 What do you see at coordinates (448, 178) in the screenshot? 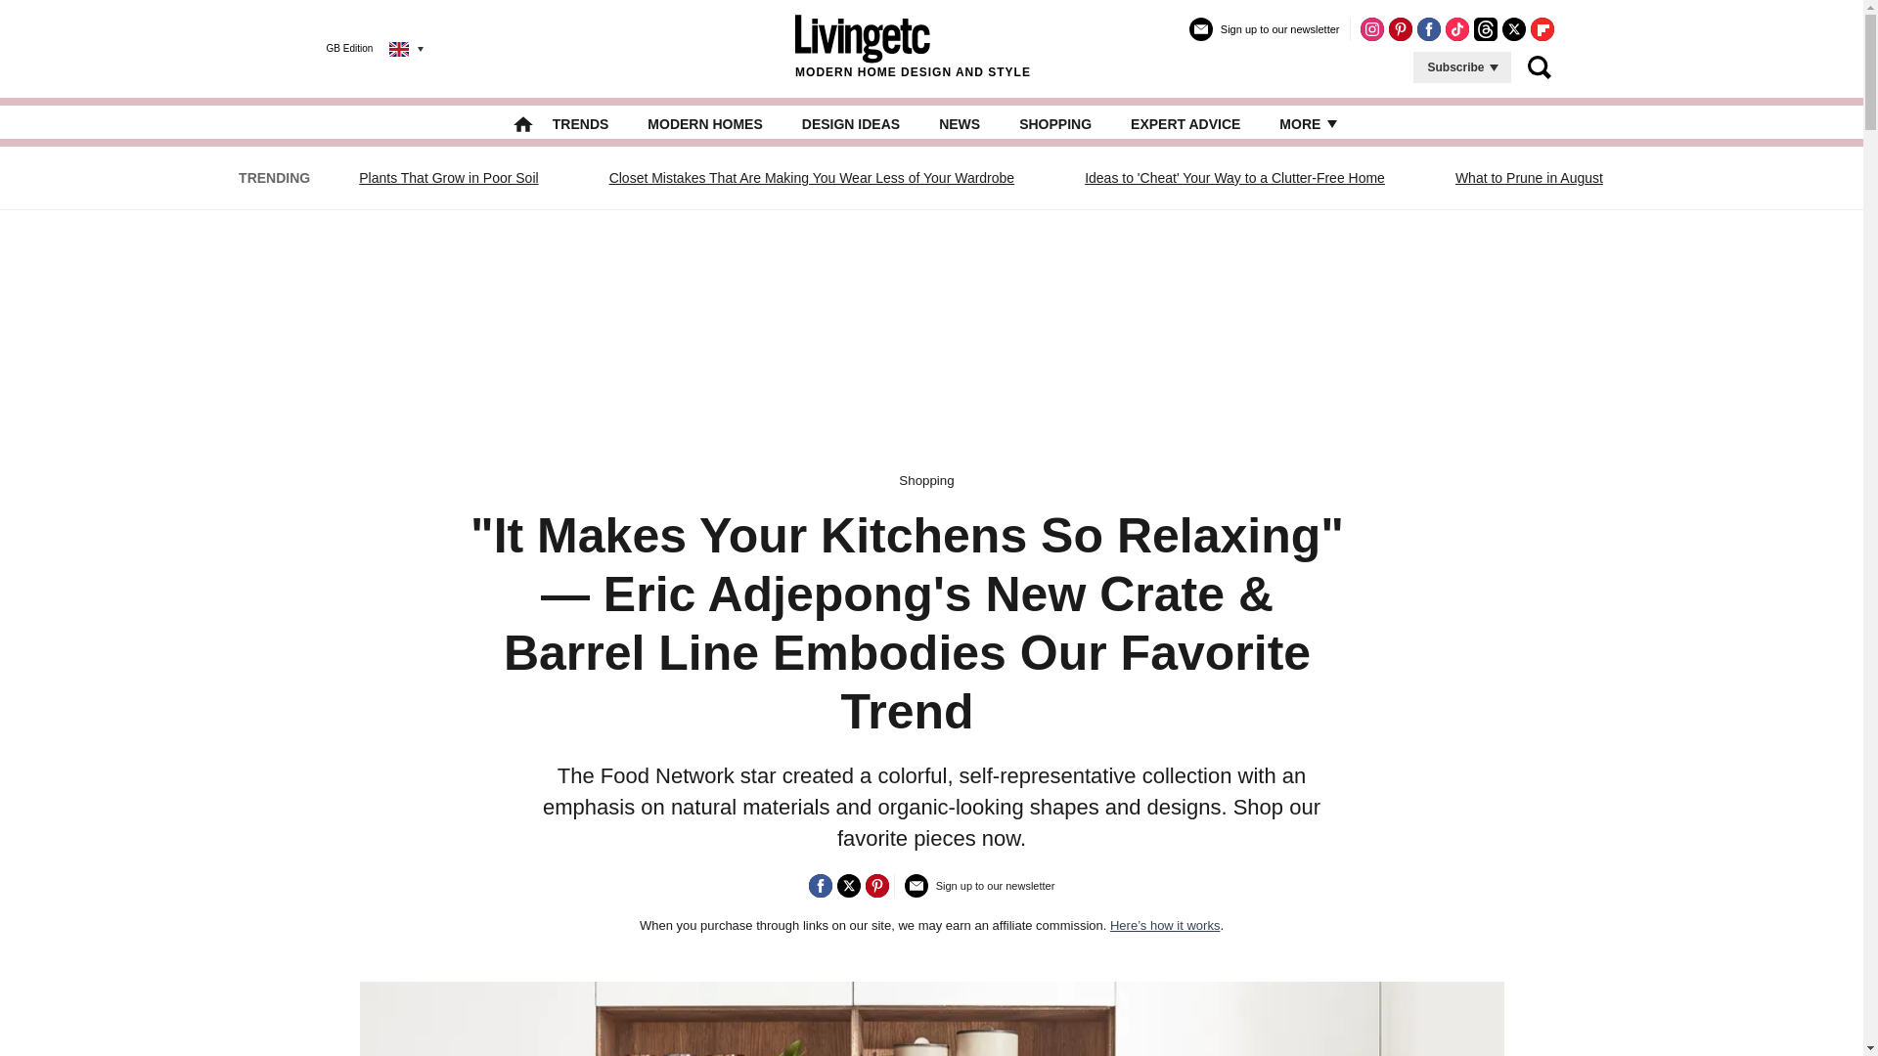
I see `Plants That Grow in Poor Soil` at bounding box center [448, 178].